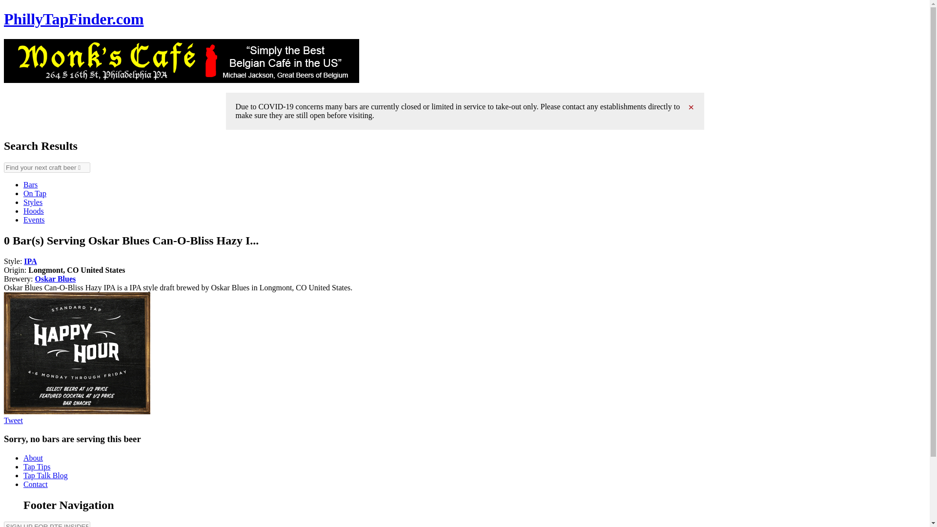 The height and width of the screenshot is (527, 937). Describe the element at coordinates (74, 19) in the screenshot. I see `PhillyTapFinder.com` at that location.